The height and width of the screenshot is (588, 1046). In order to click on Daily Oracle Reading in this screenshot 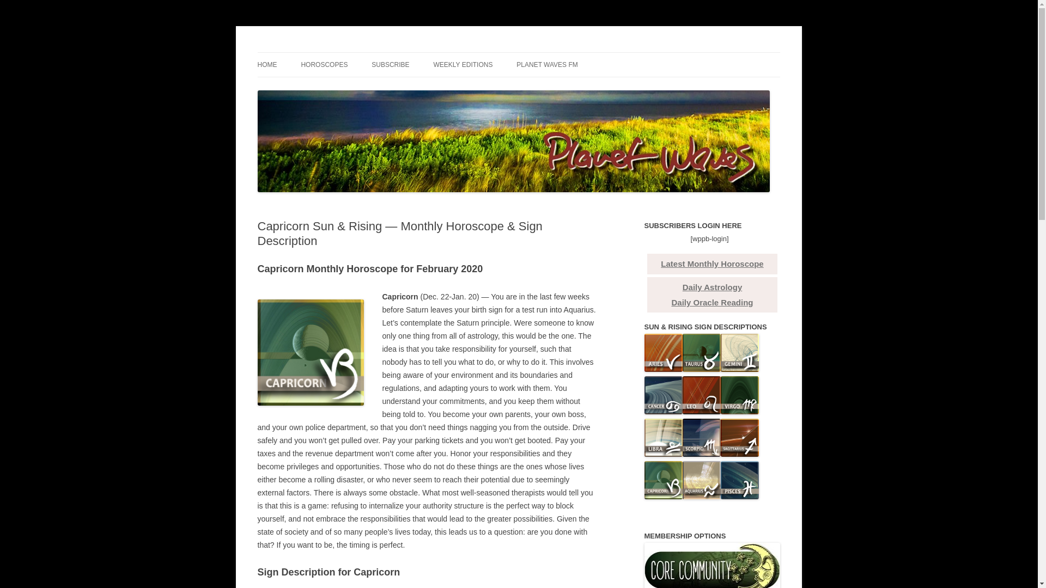, I will do `click(712, 302)`.